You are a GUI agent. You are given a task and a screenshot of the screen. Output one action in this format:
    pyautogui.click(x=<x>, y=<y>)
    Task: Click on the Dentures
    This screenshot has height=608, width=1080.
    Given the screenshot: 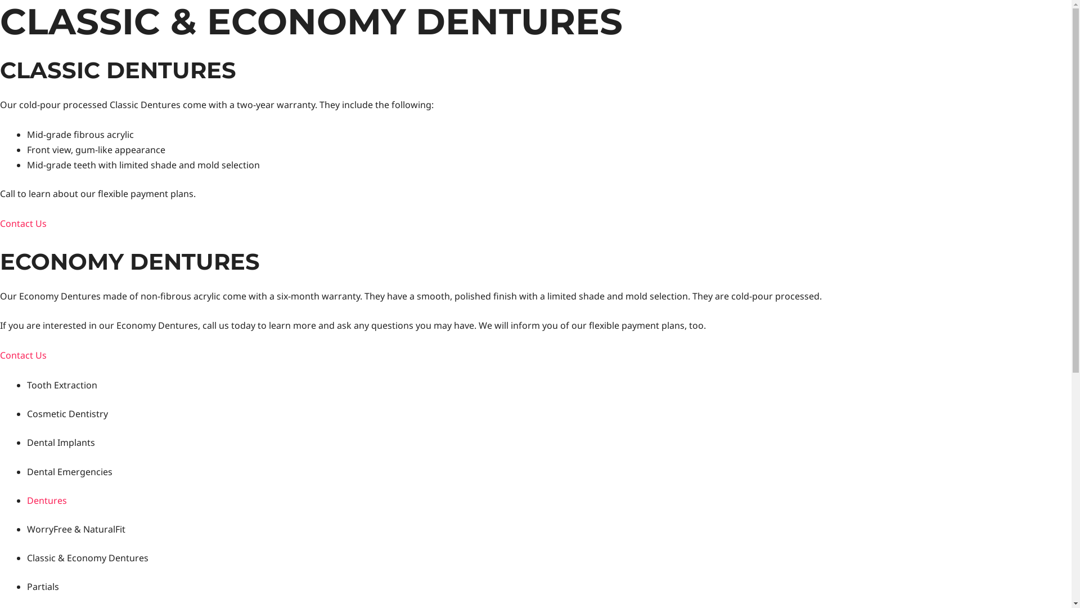 What is the action you would take?
    pyautogui.click(x=47, y=500)
    